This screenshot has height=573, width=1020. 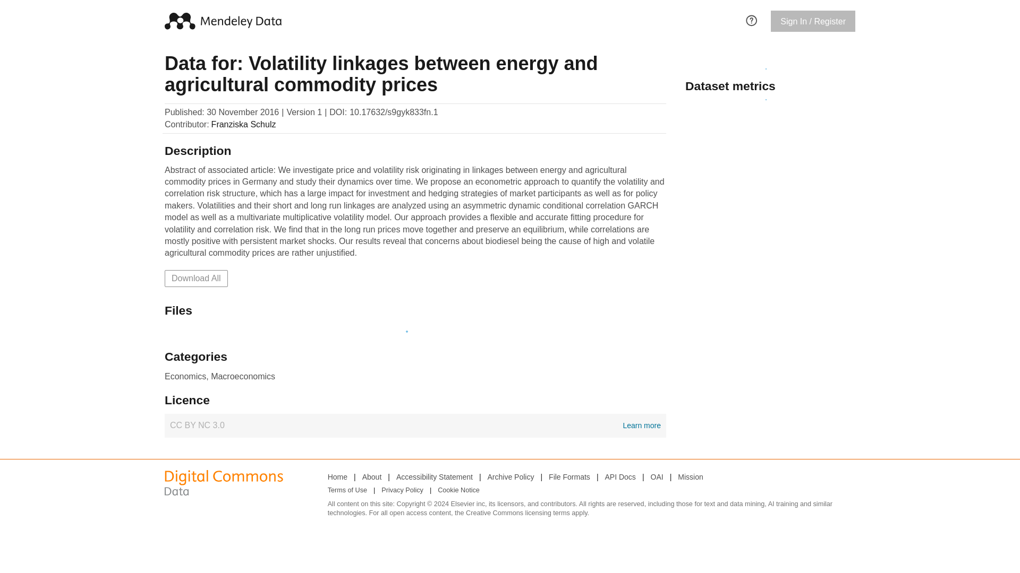 I want to click on Home, so click(x=347, y=490).